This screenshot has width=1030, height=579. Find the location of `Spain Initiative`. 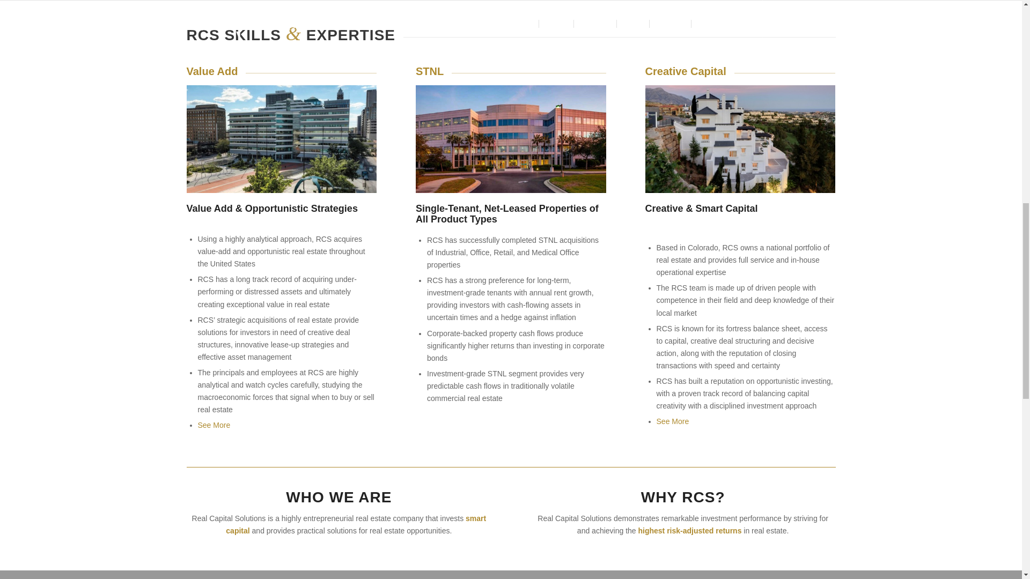

Spain Initiative is located at coordinates (740, 138).